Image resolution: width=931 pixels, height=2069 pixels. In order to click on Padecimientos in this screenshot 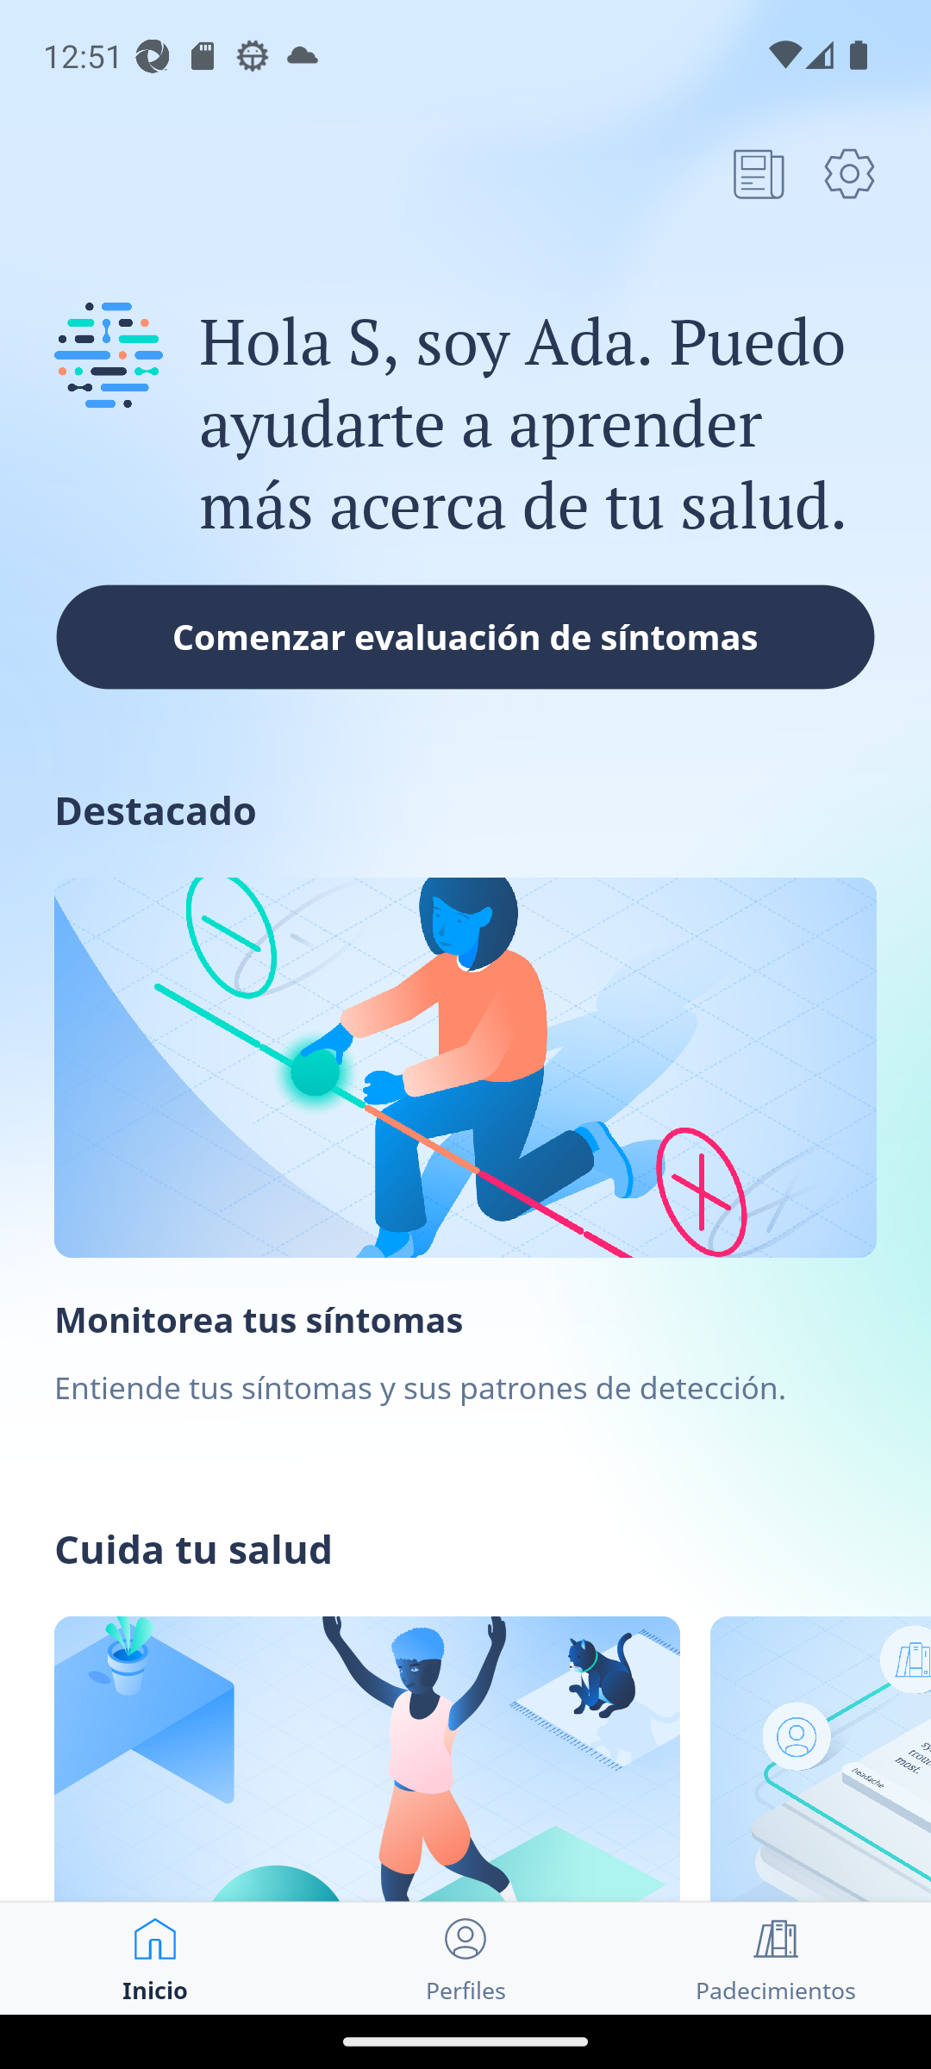, I will do `click(776, 1959)`.